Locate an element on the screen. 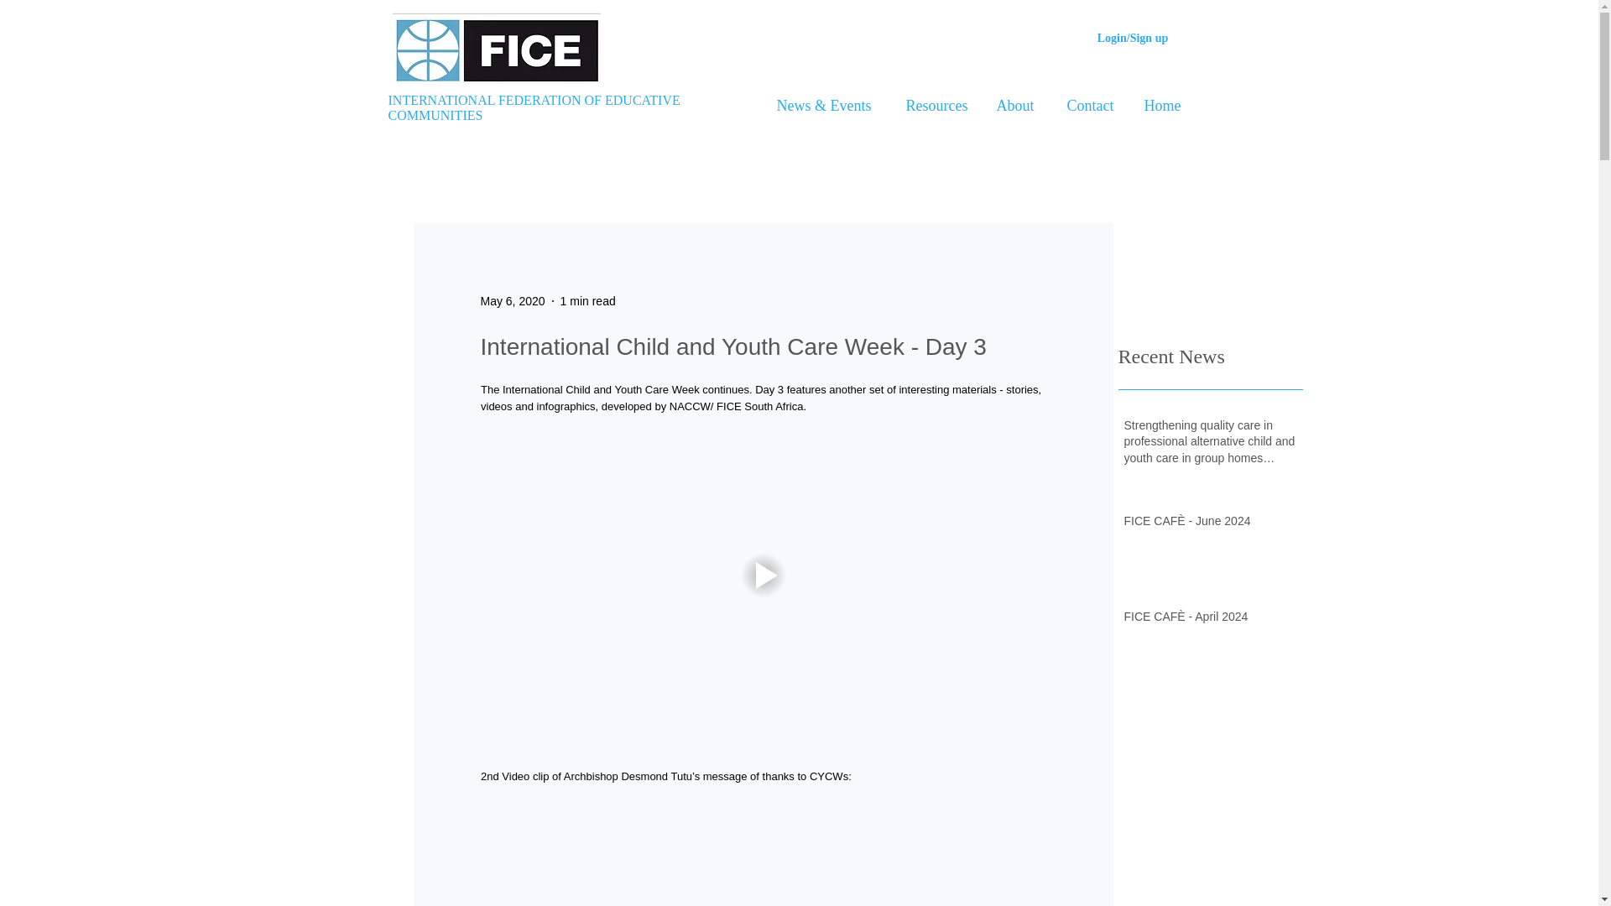  Contact is located at coordinates (1087, 106).